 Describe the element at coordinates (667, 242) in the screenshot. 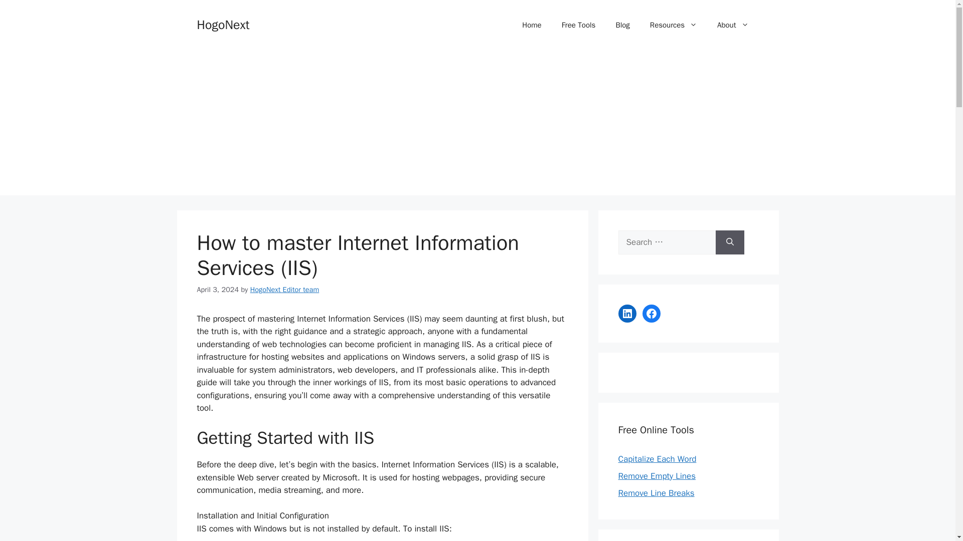

I see `Search for:` at that location.